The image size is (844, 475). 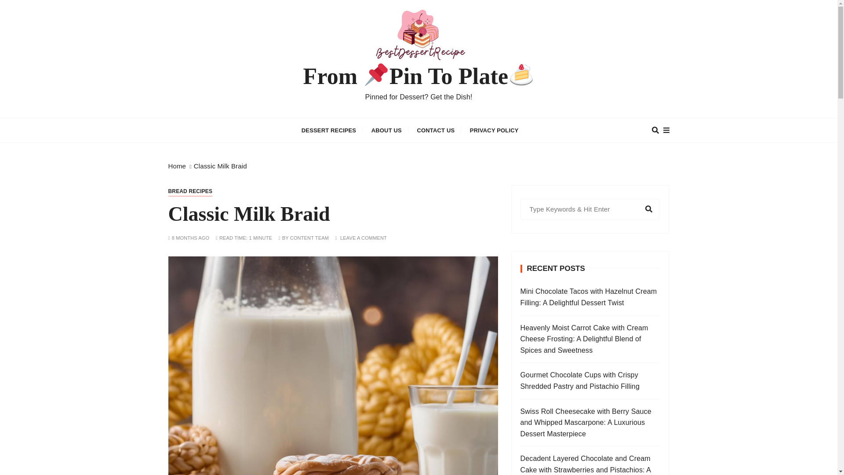 I want to click on PRIVACY POLICY, so click(x=494, y=130).